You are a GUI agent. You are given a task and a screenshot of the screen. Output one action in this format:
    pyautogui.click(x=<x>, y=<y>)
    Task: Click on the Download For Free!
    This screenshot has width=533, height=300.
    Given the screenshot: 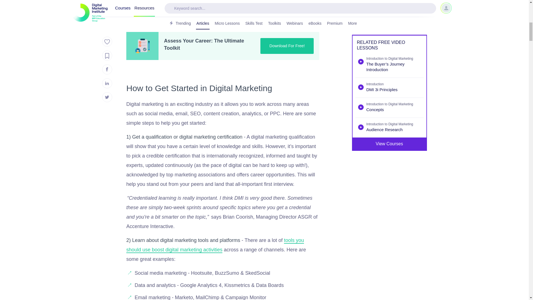 What is the action you would take?
    pyautogui.click(x=287, y=46)
    